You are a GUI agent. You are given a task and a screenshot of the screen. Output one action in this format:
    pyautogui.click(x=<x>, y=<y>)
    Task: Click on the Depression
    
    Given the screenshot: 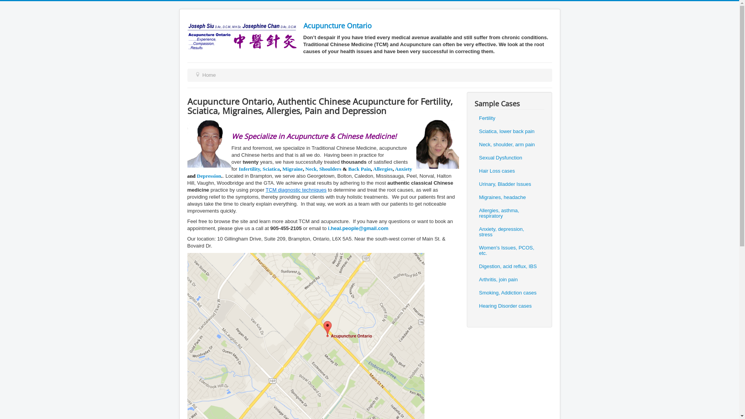 What is the action you would take?
    pyautogui.click(x=209, y=176)
    